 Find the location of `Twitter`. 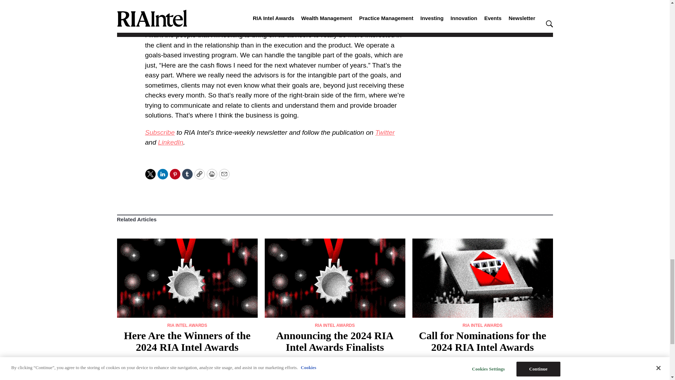

Twitter is located at coordinates (385, 132).